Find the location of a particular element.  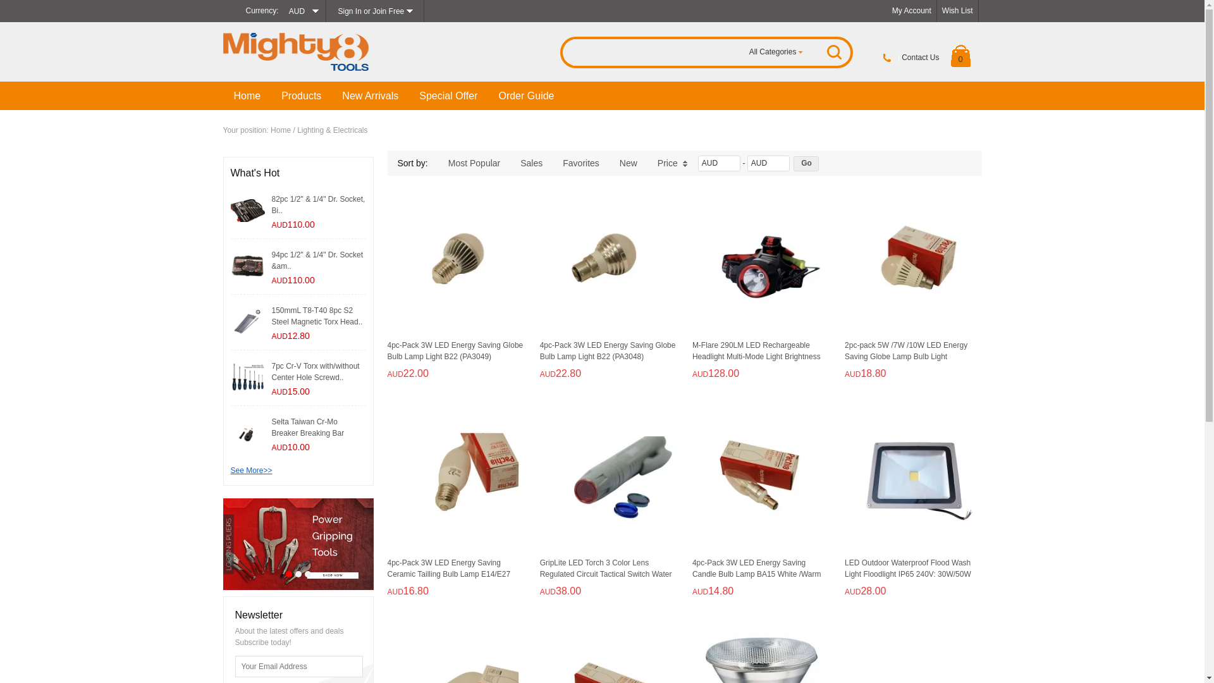

Home is located at coordinates (248, 96).